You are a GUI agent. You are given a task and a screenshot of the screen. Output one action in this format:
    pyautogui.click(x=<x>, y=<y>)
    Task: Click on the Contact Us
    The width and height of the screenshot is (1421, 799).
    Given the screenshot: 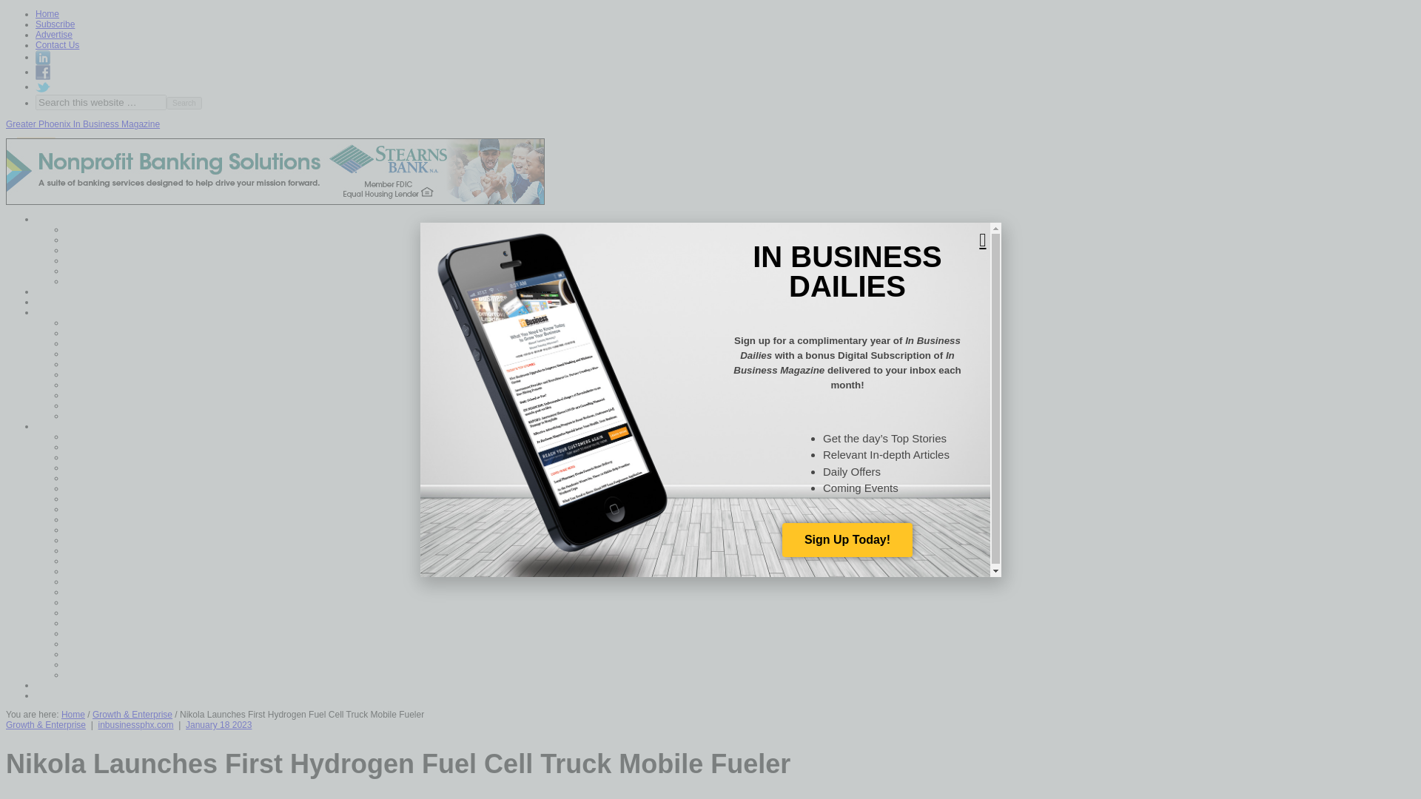 What is the action you would take?
    pyautogui.click(x=58, y=45)
    